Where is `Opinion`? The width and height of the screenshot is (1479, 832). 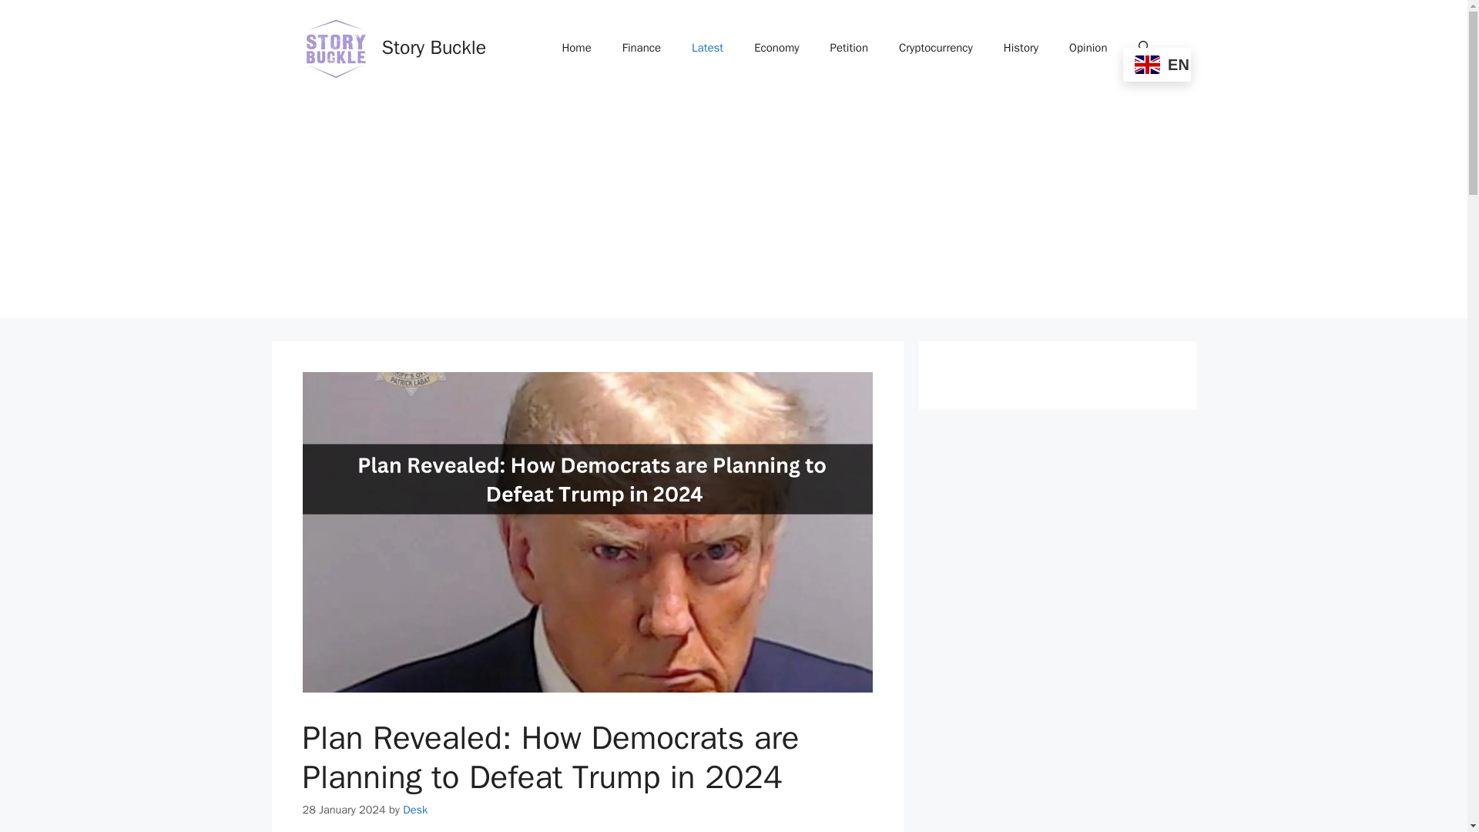 Opinion is located at coordinates (1088, 48).